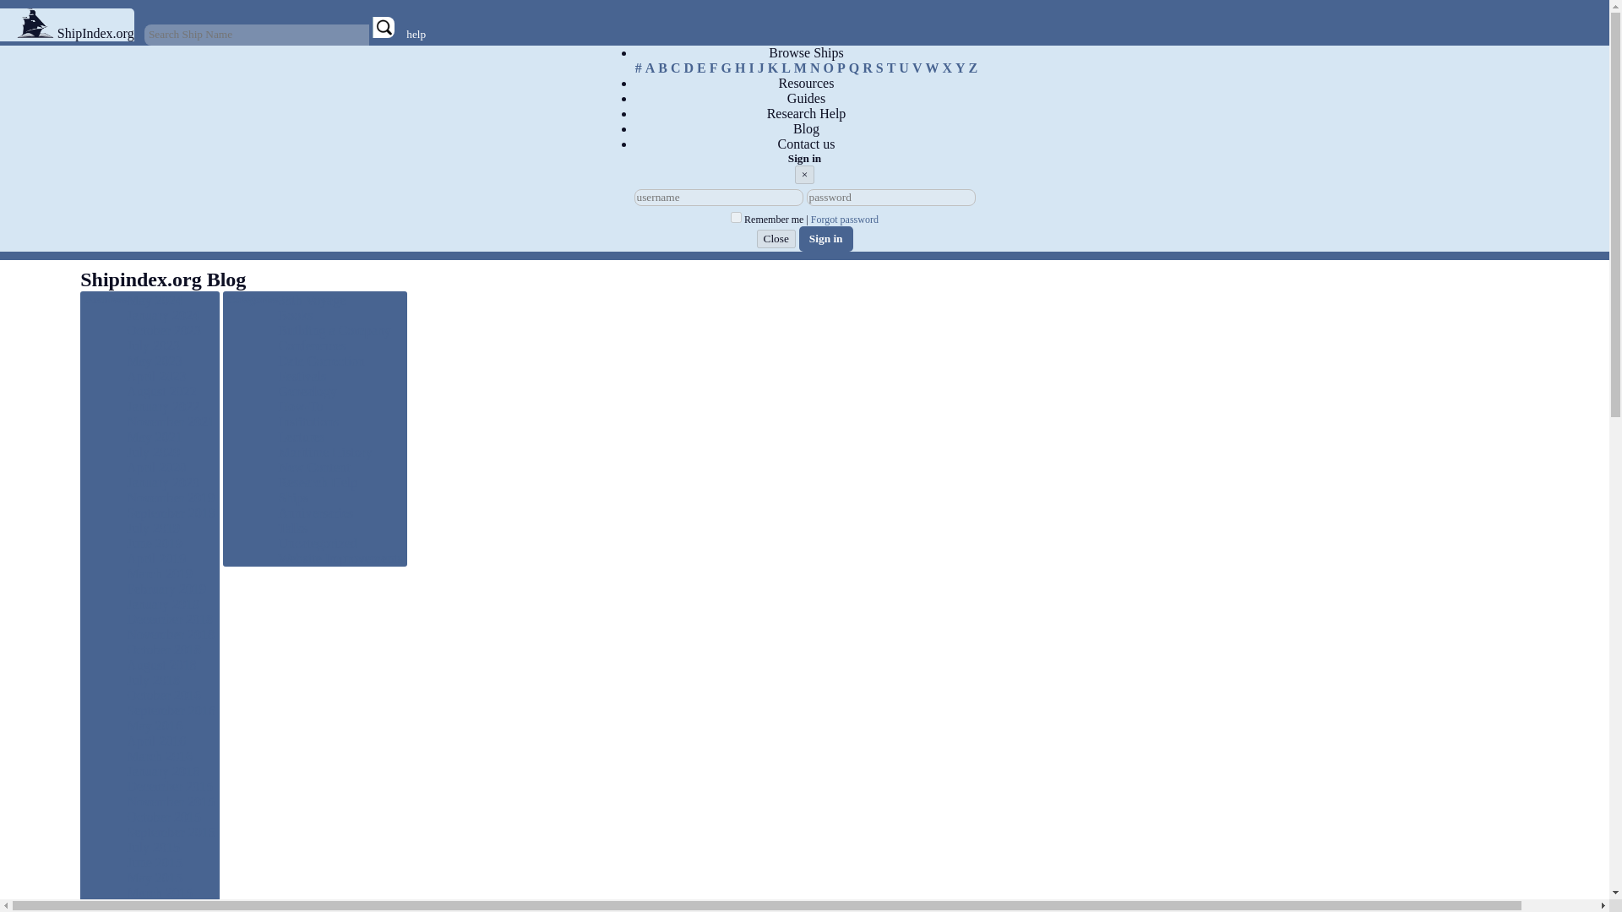 The height and width of the screenshot is (912, 1622). Describe the element at coordinates (416, 34) in the screenshot. I see `help` at that location.